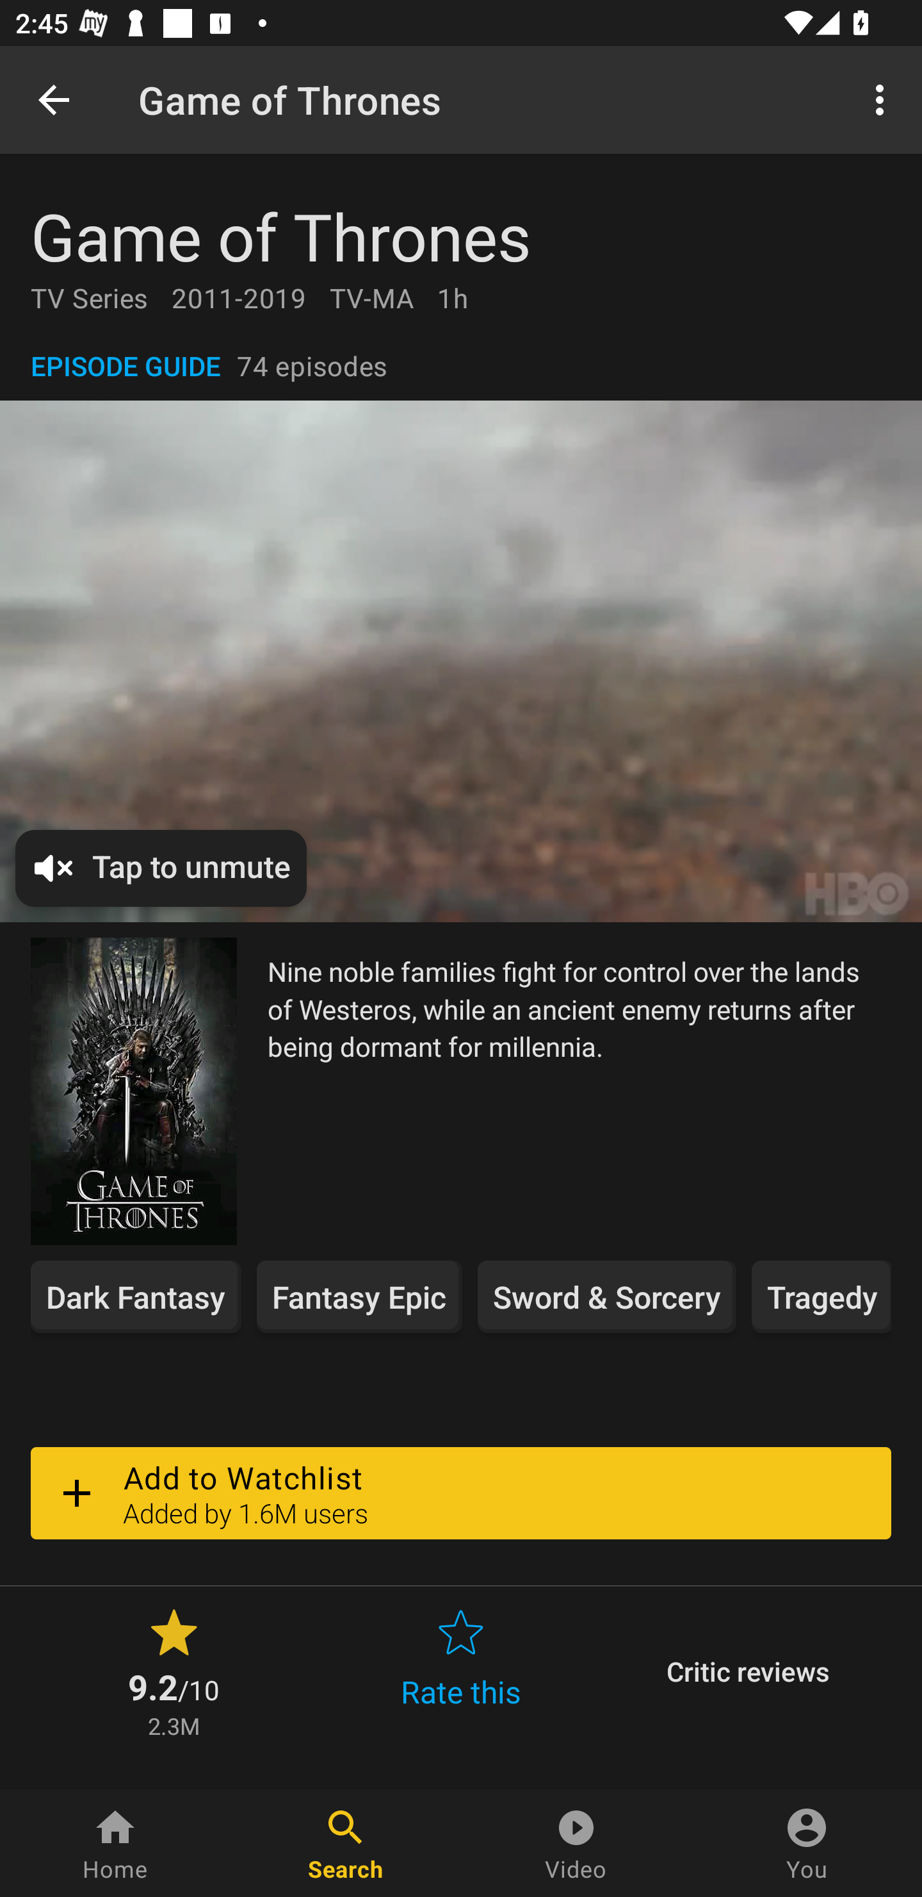  What do you see at coordinates (461, 366) in the screenshot?
I see `EPISODE GUIDE 74 episodes` at bounding box center [461, 366].